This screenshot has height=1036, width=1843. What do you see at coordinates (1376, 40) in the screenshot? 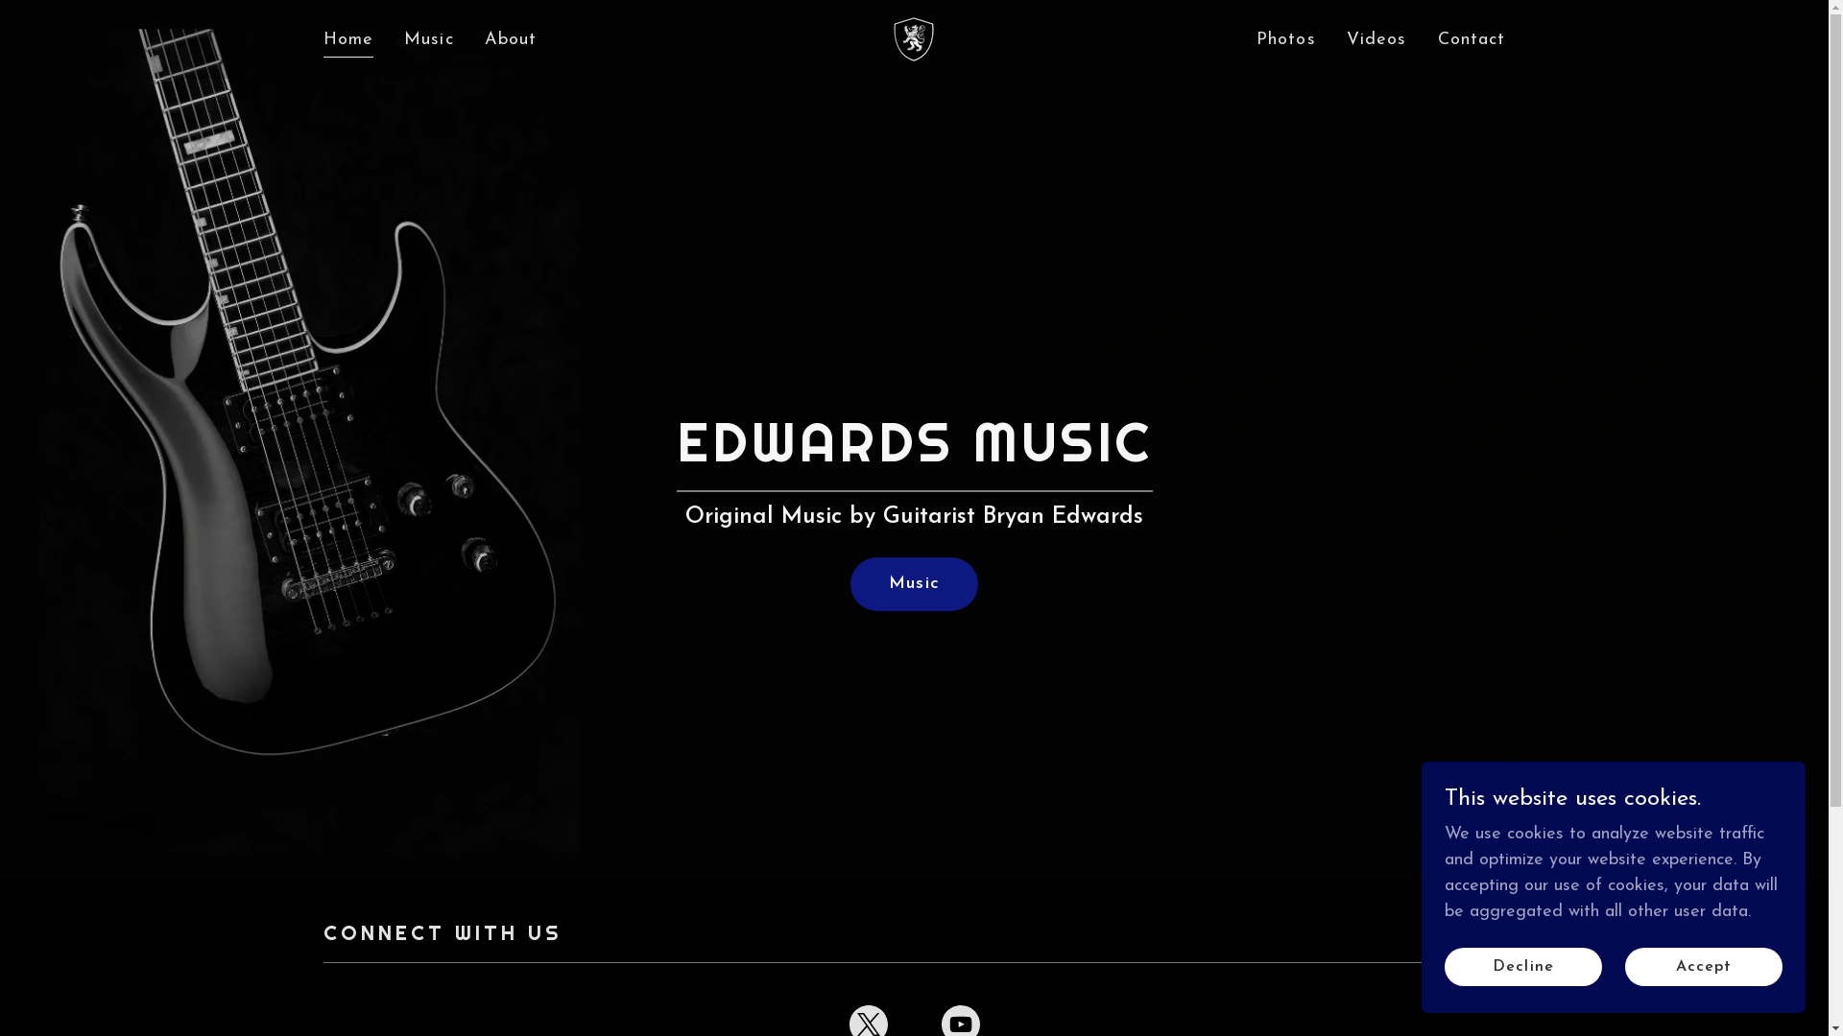
I see `Videos` at bounding box center [1376, 40].